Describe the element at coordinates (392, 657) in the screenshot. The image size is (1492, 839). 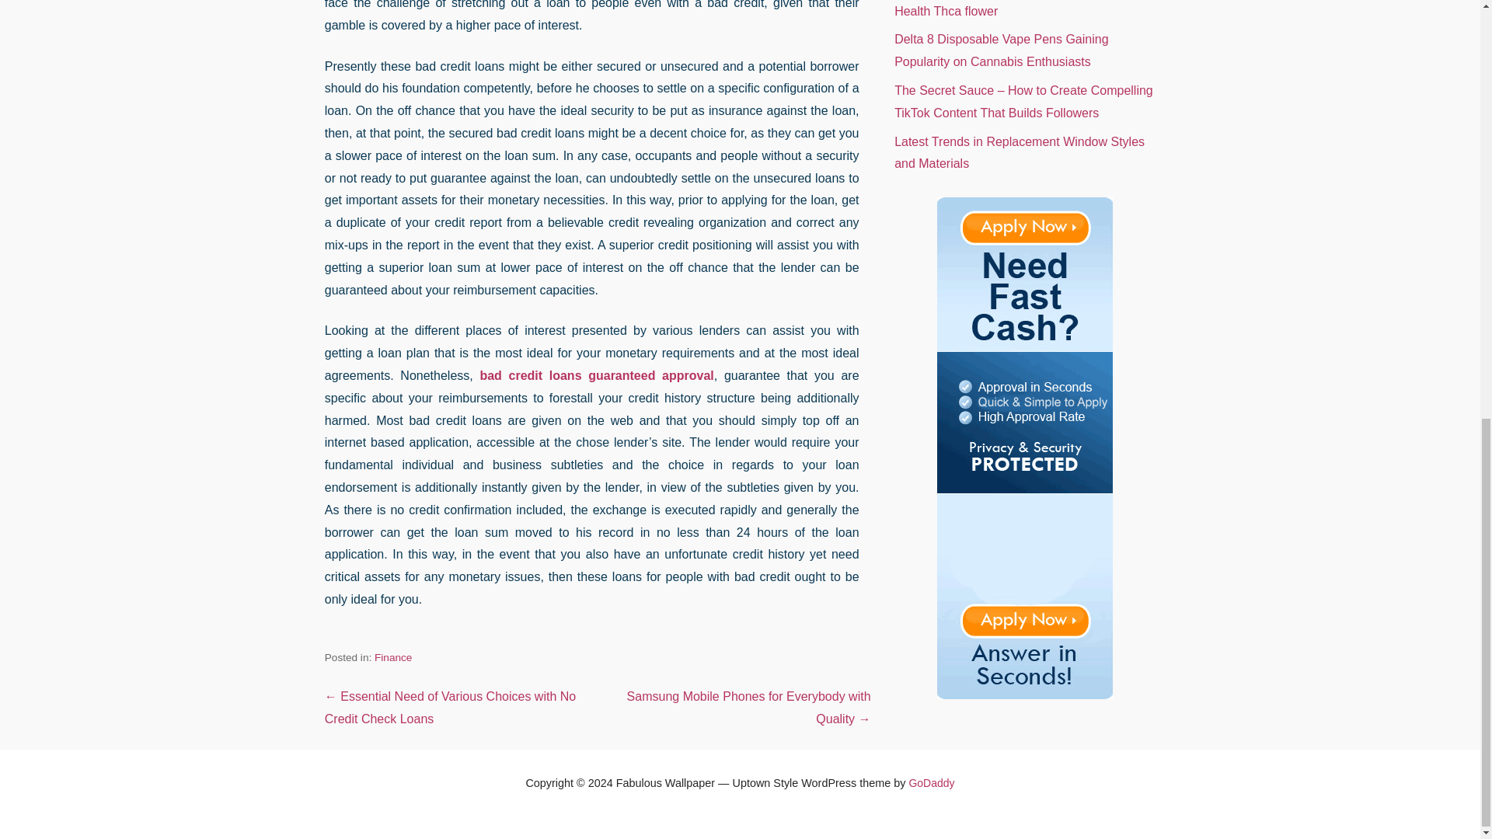
I see `Finance` at that location.